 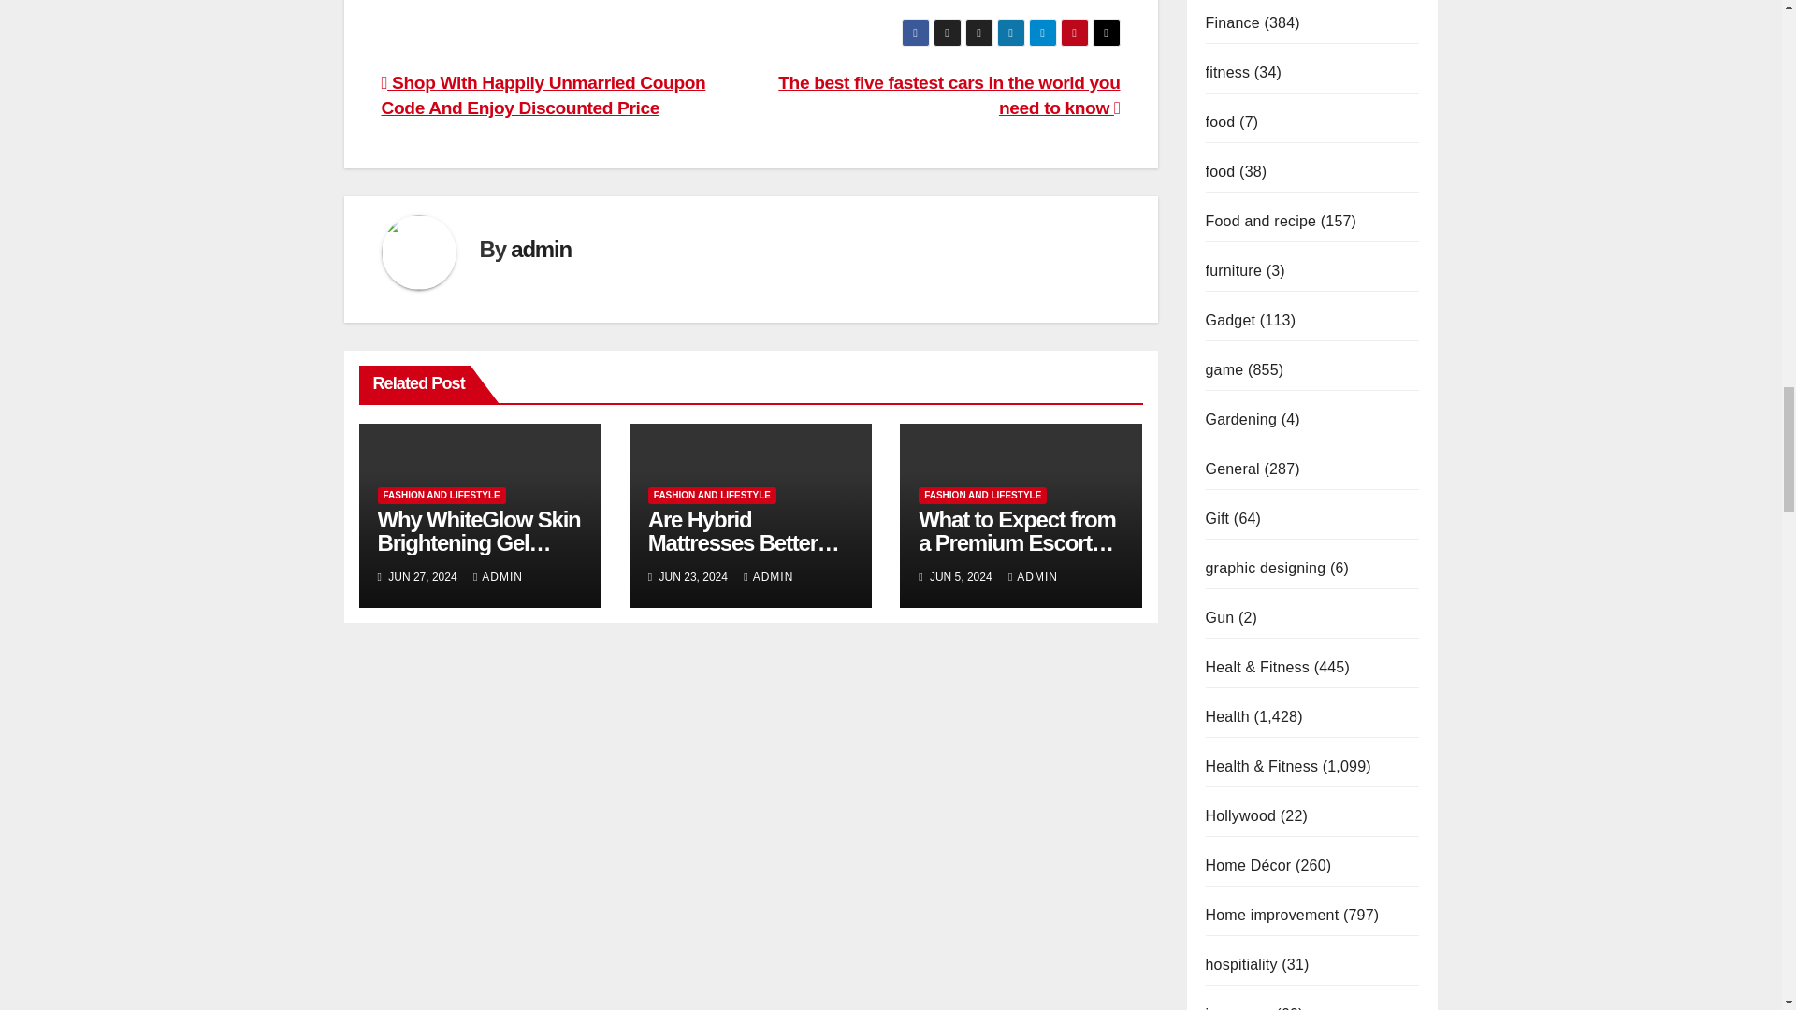 I want to click on admin, so click(x=541, y=249).